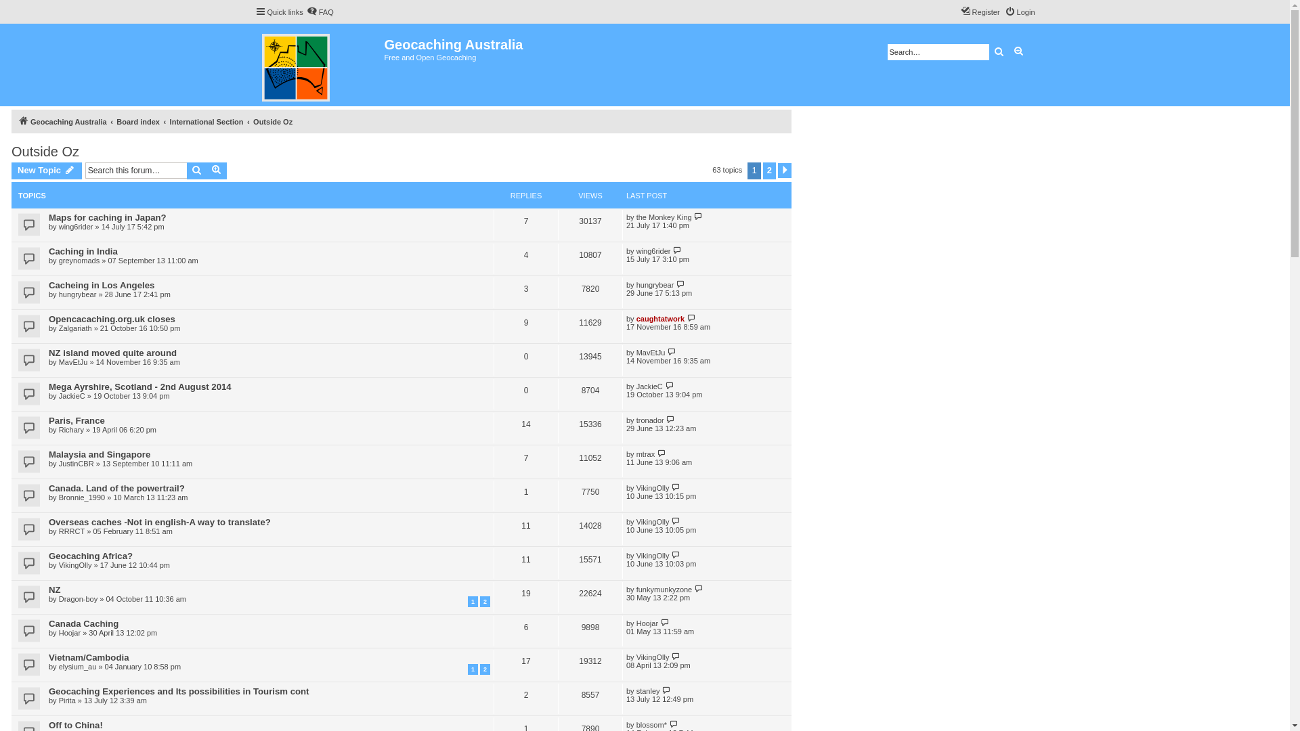 The height and width of the screenshot is (731, 1300). What do you see at coordinates (665, 623) in the screenshot?
I see `Go to last post` at bounding box center [665, 623].